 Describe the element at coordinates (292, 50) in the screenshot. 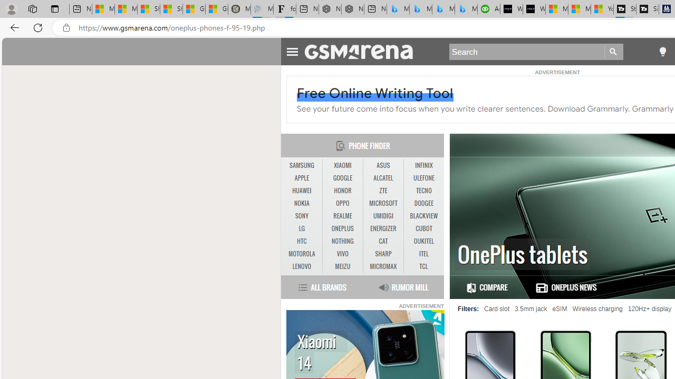

I see `Toggle Navigation` at that location.